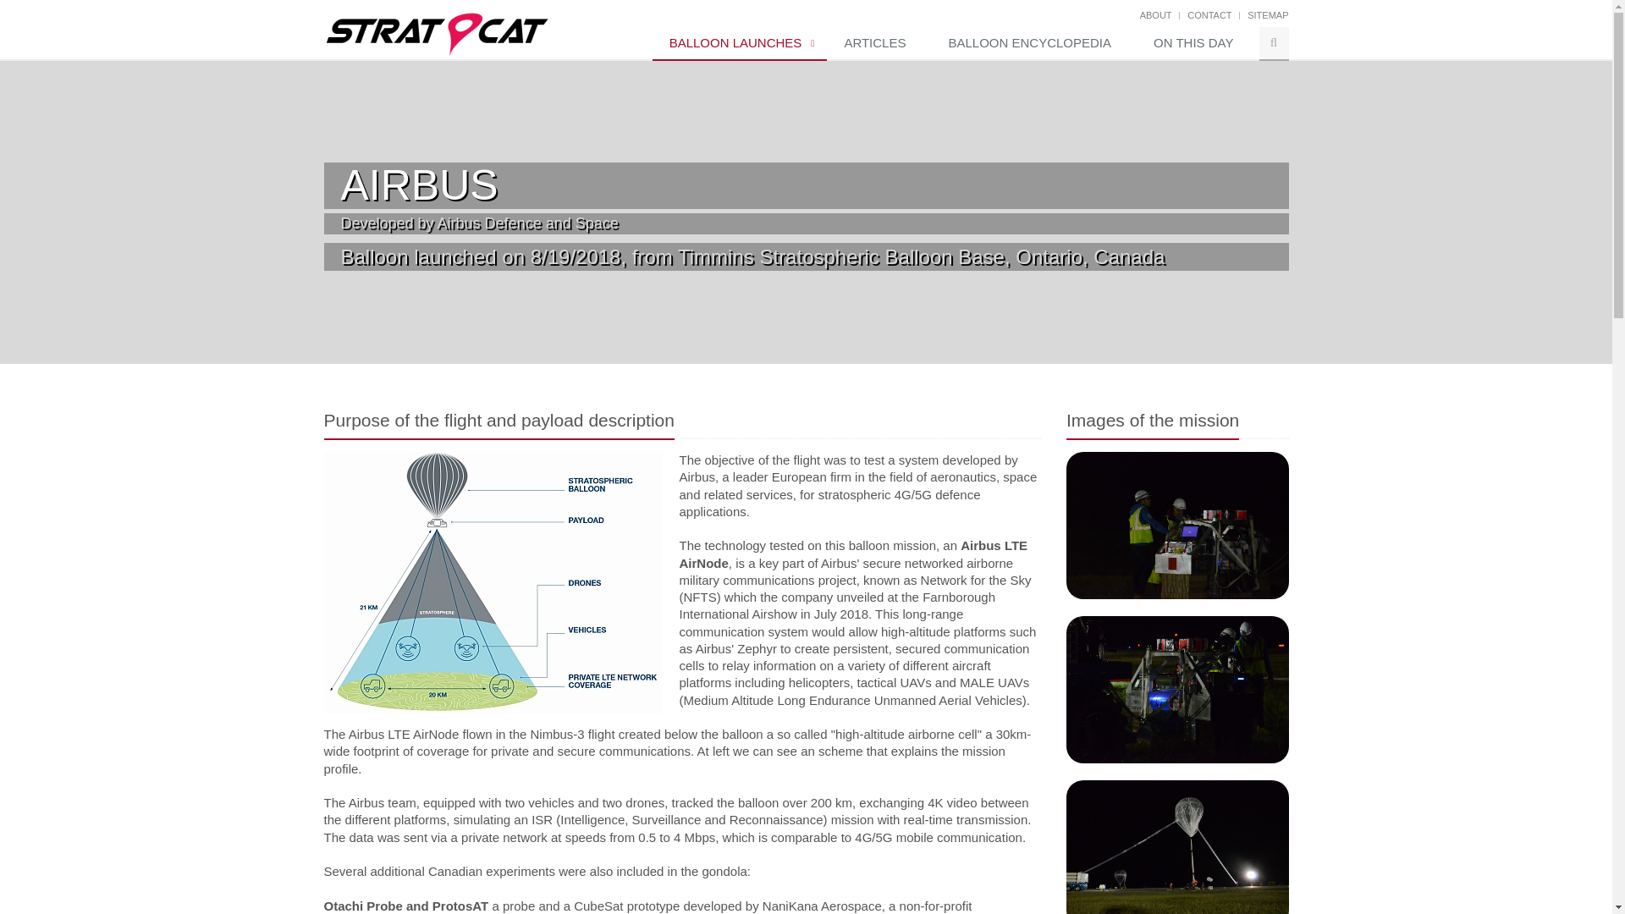 The image size is (1625, 914). I want to click on BALLOON ENCYCLOPEDIA, so click(1033, 44).